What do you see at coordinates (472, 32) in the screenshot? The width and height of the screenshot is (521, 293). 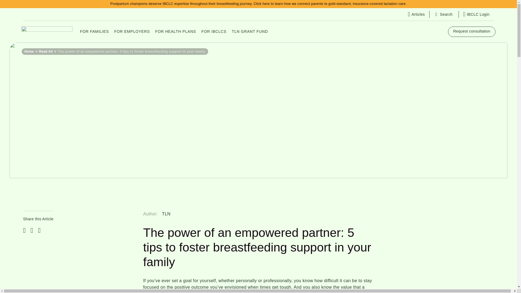 I see `Request consultation` at bounding box center [472, 32].